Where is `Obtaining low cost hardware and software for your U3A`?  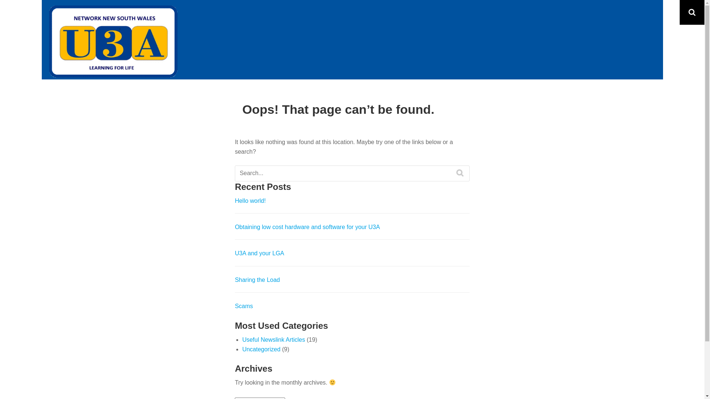
Obtaining low cost hardware and software for your U3A is located at coordinates (307, 227).